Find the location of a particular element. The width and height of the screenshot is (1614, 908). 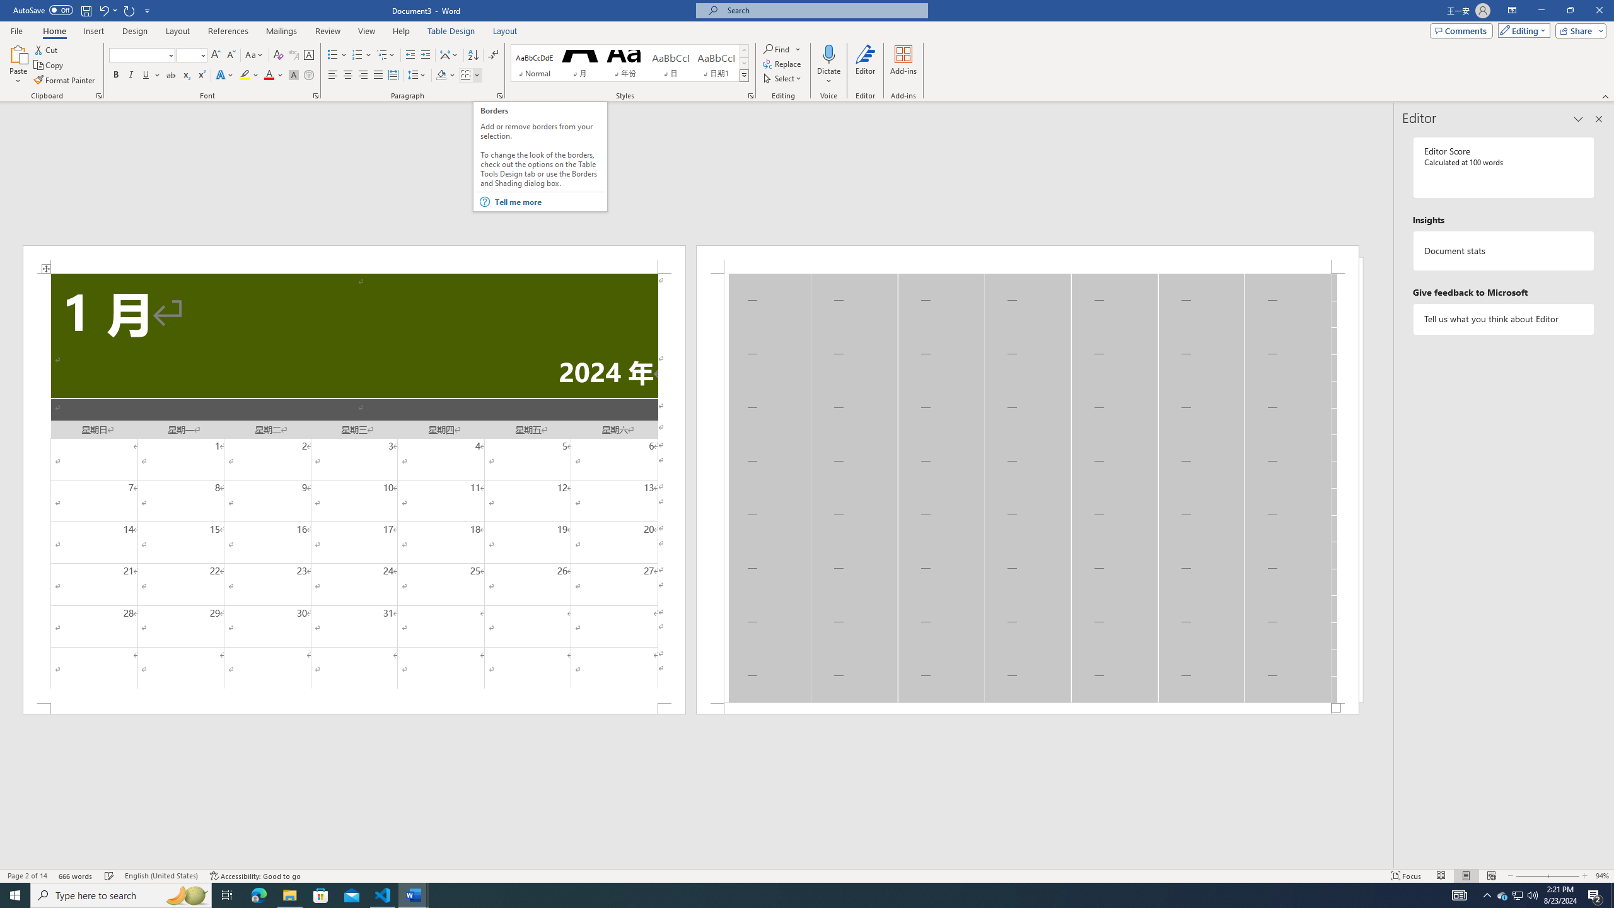

Decrease Indent is located at coordinates (411, 55).